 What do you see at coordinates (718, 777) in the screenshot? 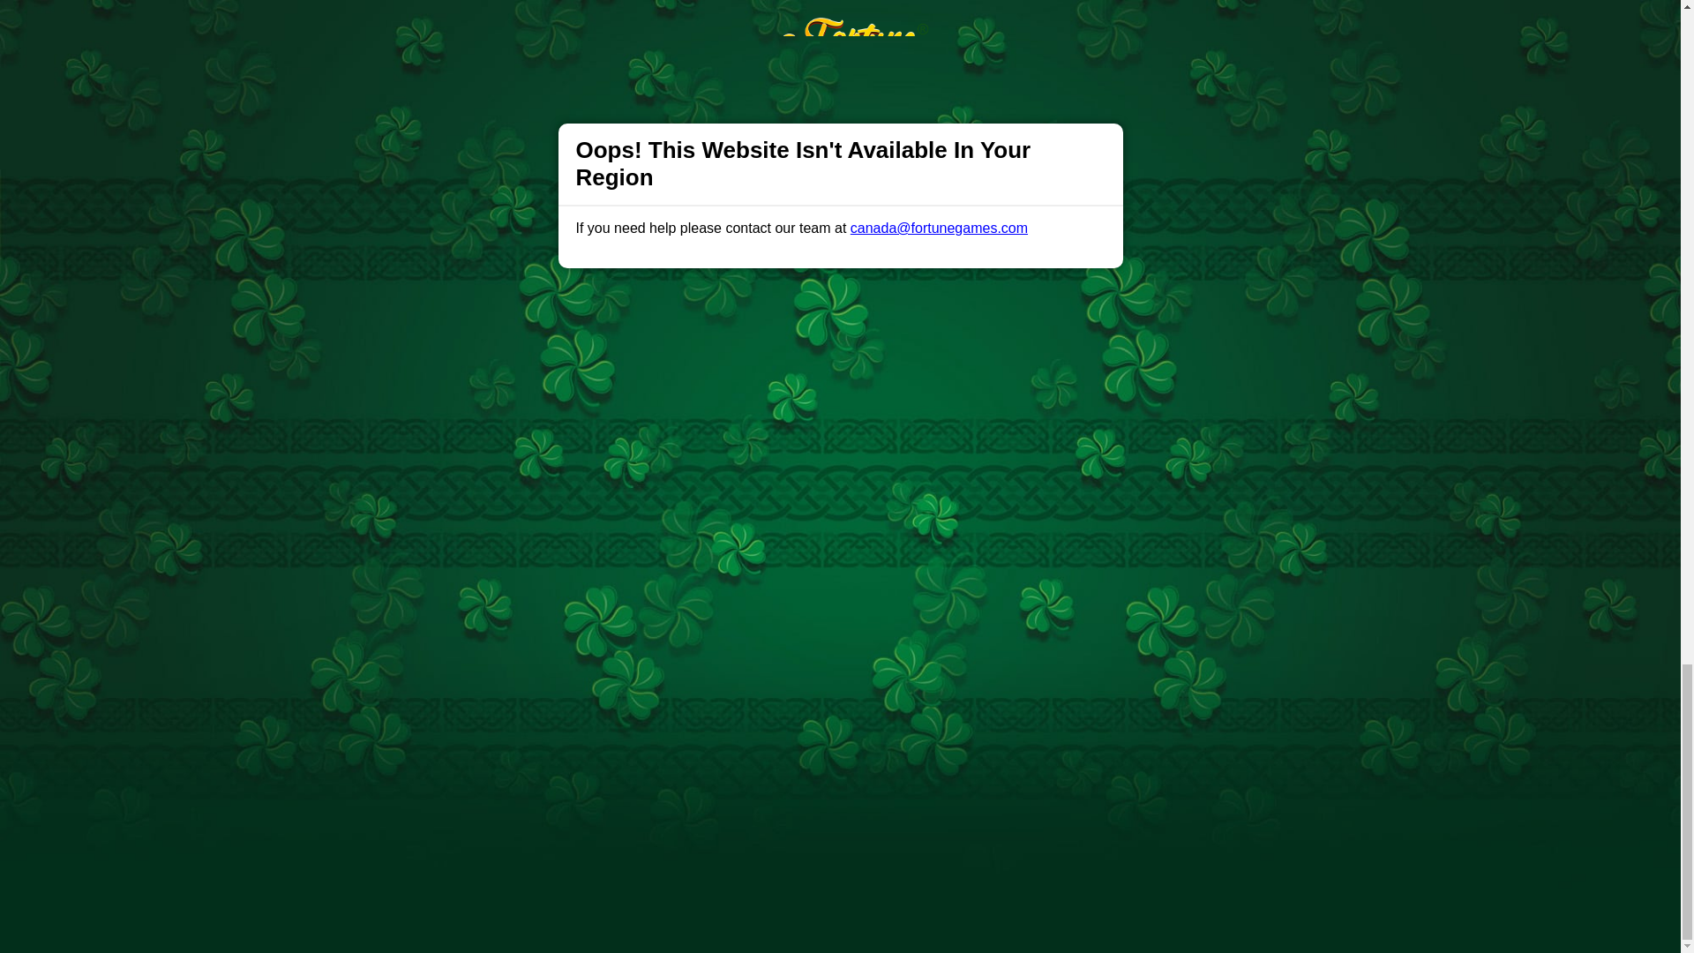
I see `www.jumpmancares.co.uk` at bounding box center [718, 777].